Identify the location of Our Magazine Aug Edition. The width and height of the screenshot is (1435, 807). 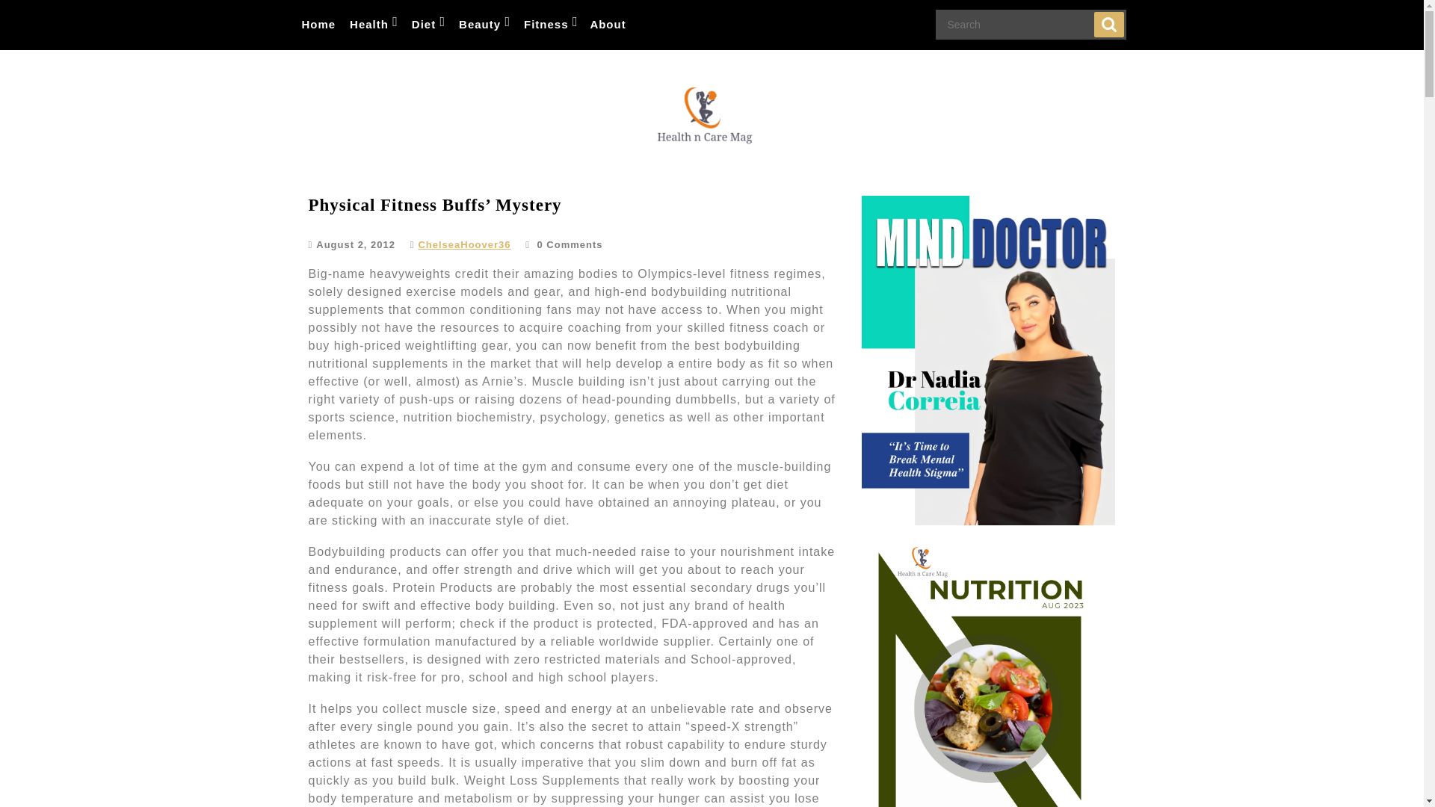
(988, 675).